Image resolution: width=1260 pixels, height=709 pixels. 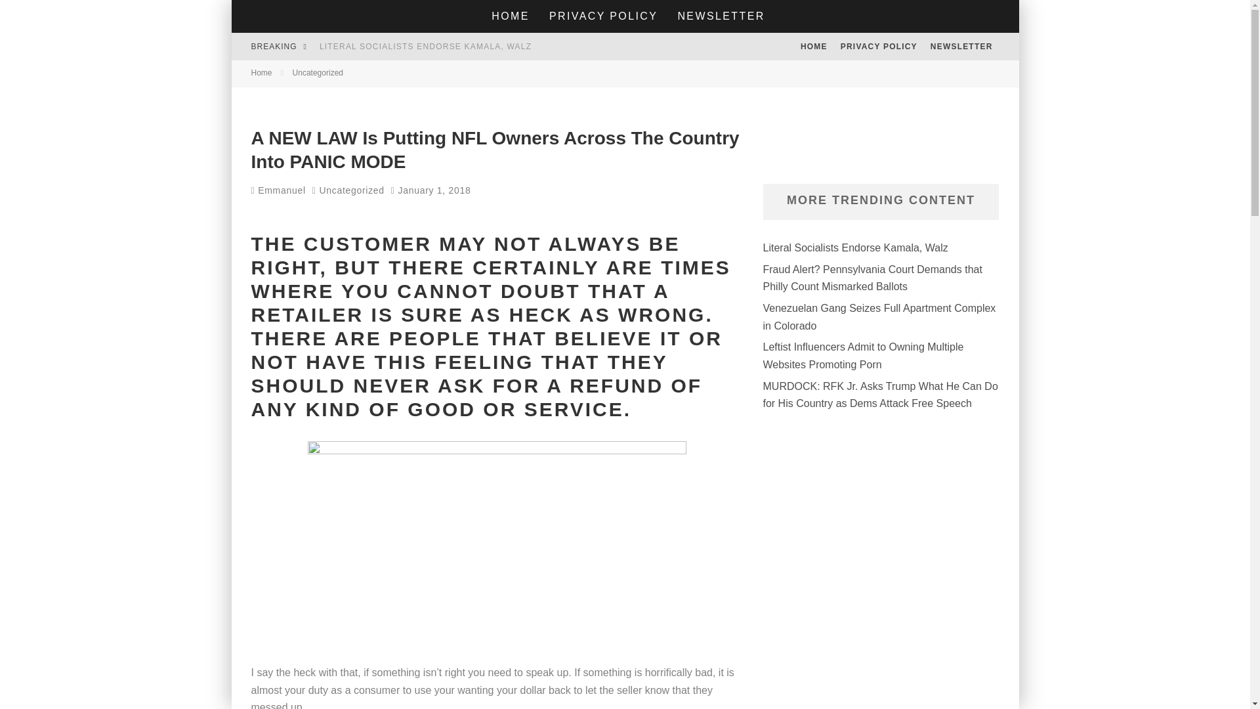 I want to click on Venezuelan Gang Seizes Full Apartment Complex in Colorado, so click(x=878, y=317).